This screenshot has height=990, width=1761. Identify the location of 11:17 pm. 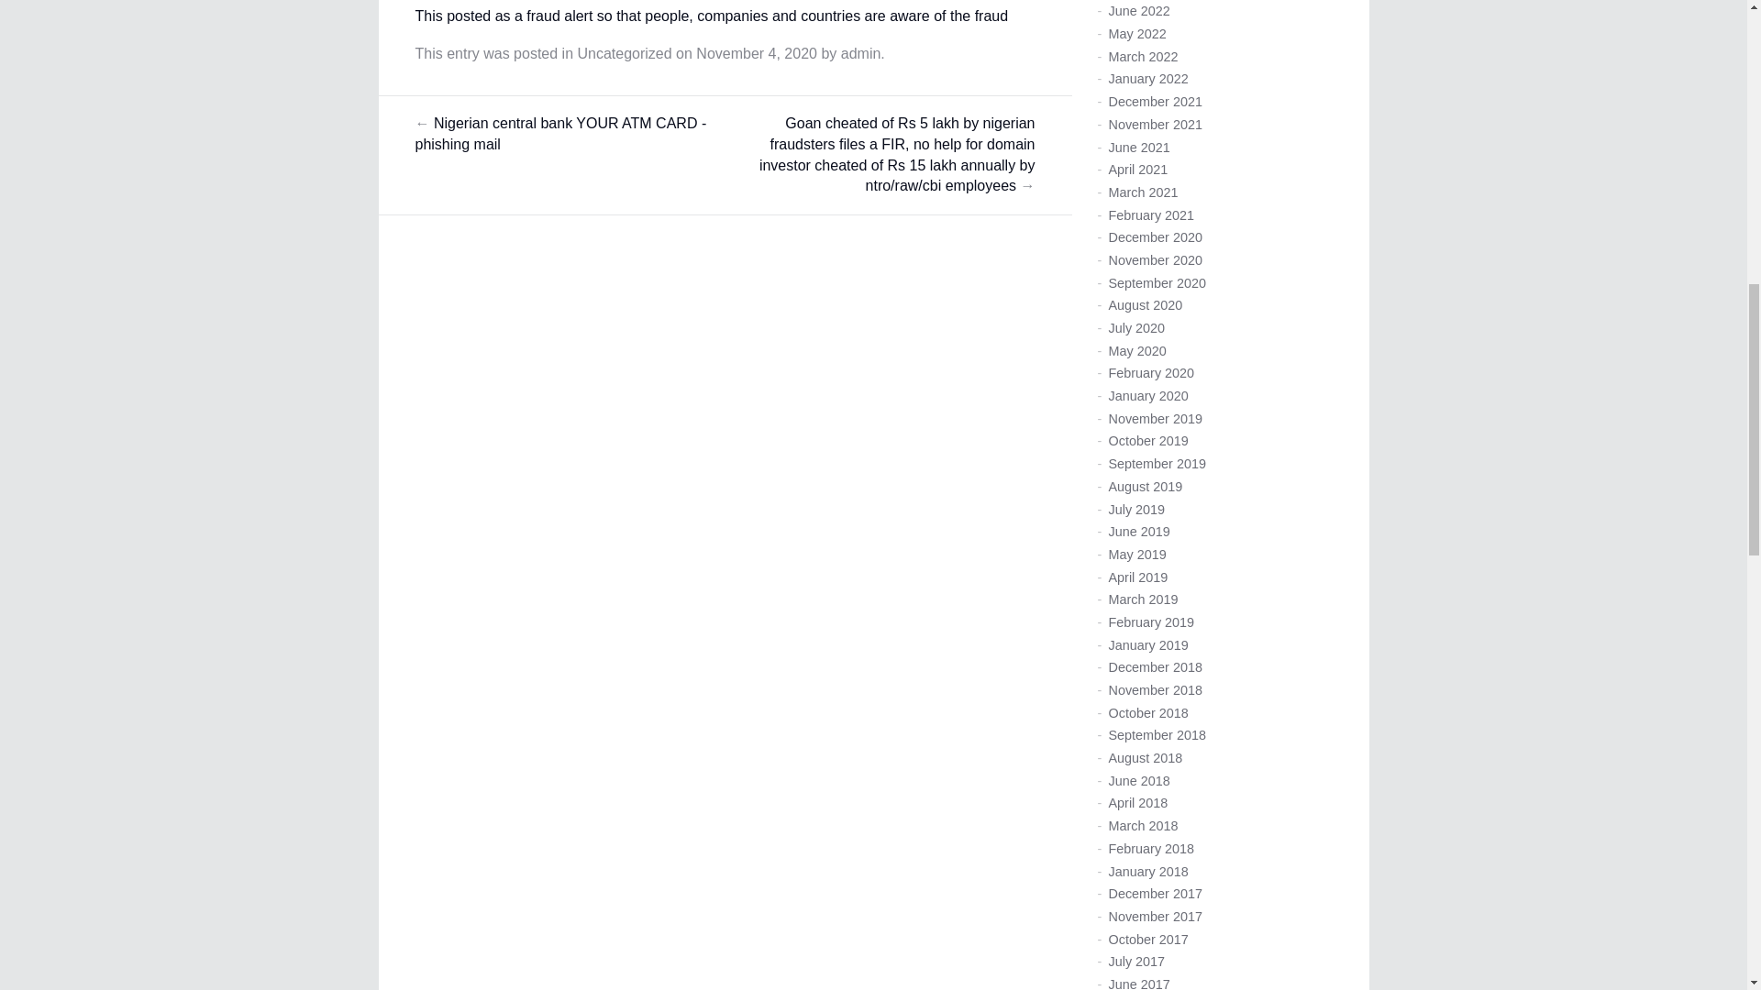
(756, 53).